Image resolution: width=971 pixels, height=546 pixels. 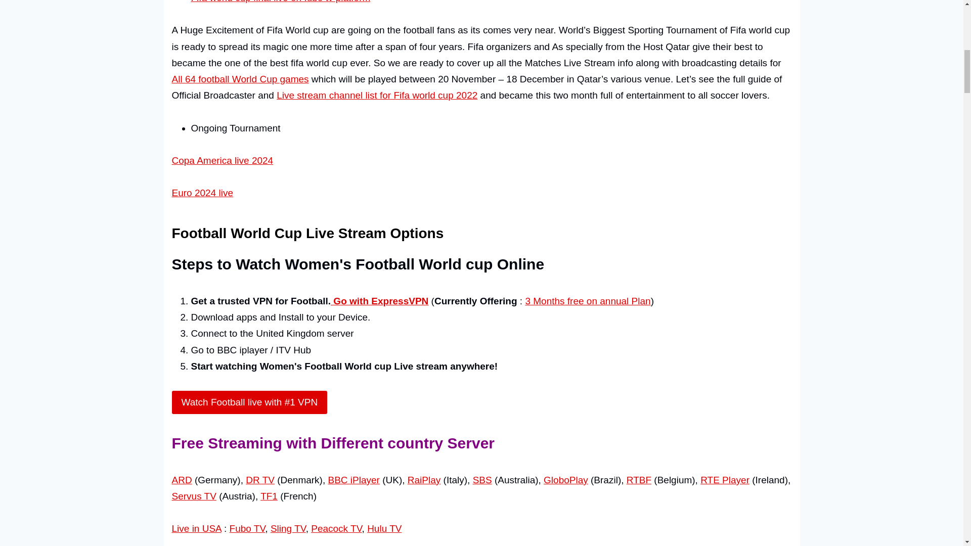 What do you see at coordinates (379, 301) in the screenshot?
I see `ExpressVPN Football` at bounding box center [379, 301].